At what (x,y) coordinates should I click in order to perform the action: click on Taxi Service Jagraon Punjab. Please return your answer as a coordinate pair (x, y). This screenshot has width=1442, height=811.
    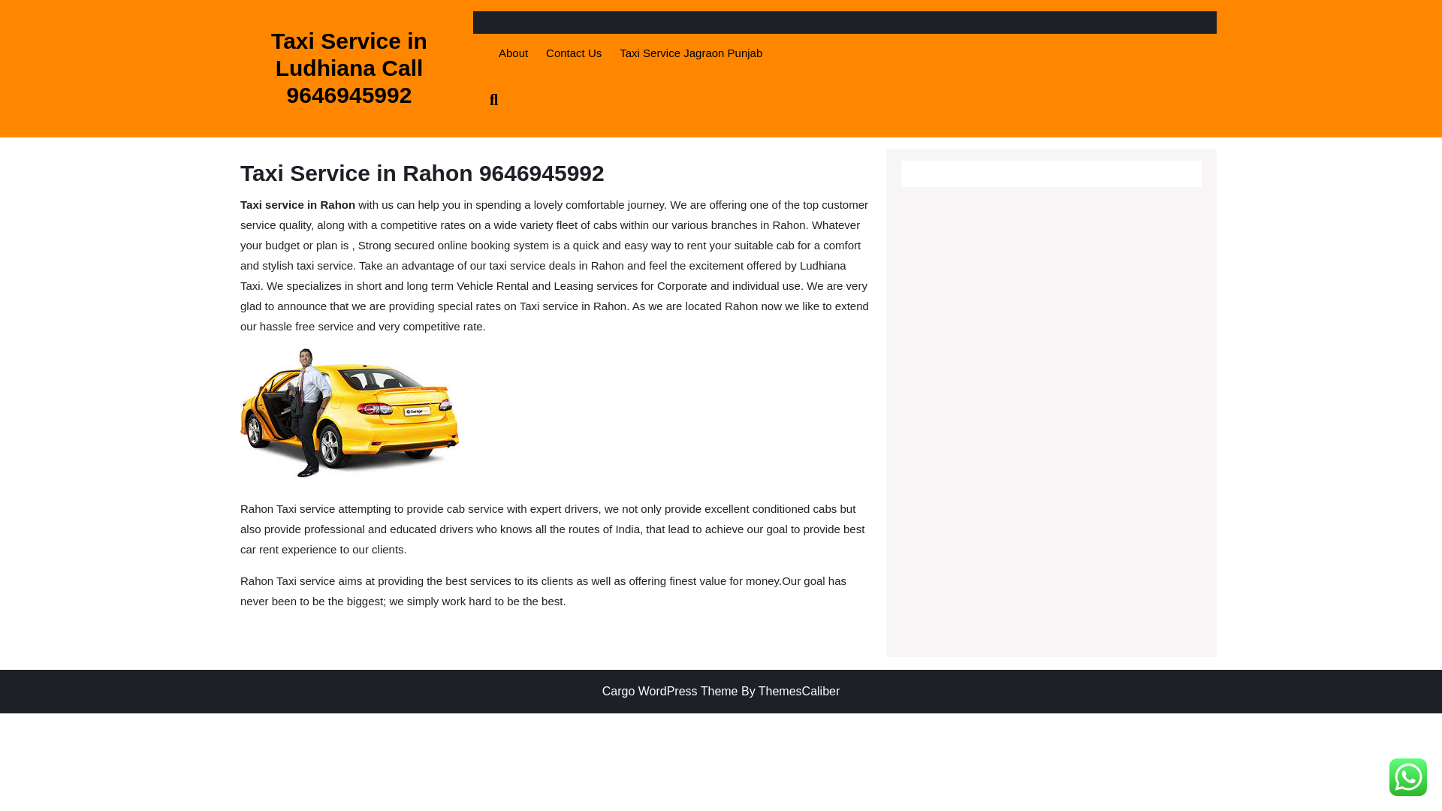
    Looking at the image, I should click on (691, 54).